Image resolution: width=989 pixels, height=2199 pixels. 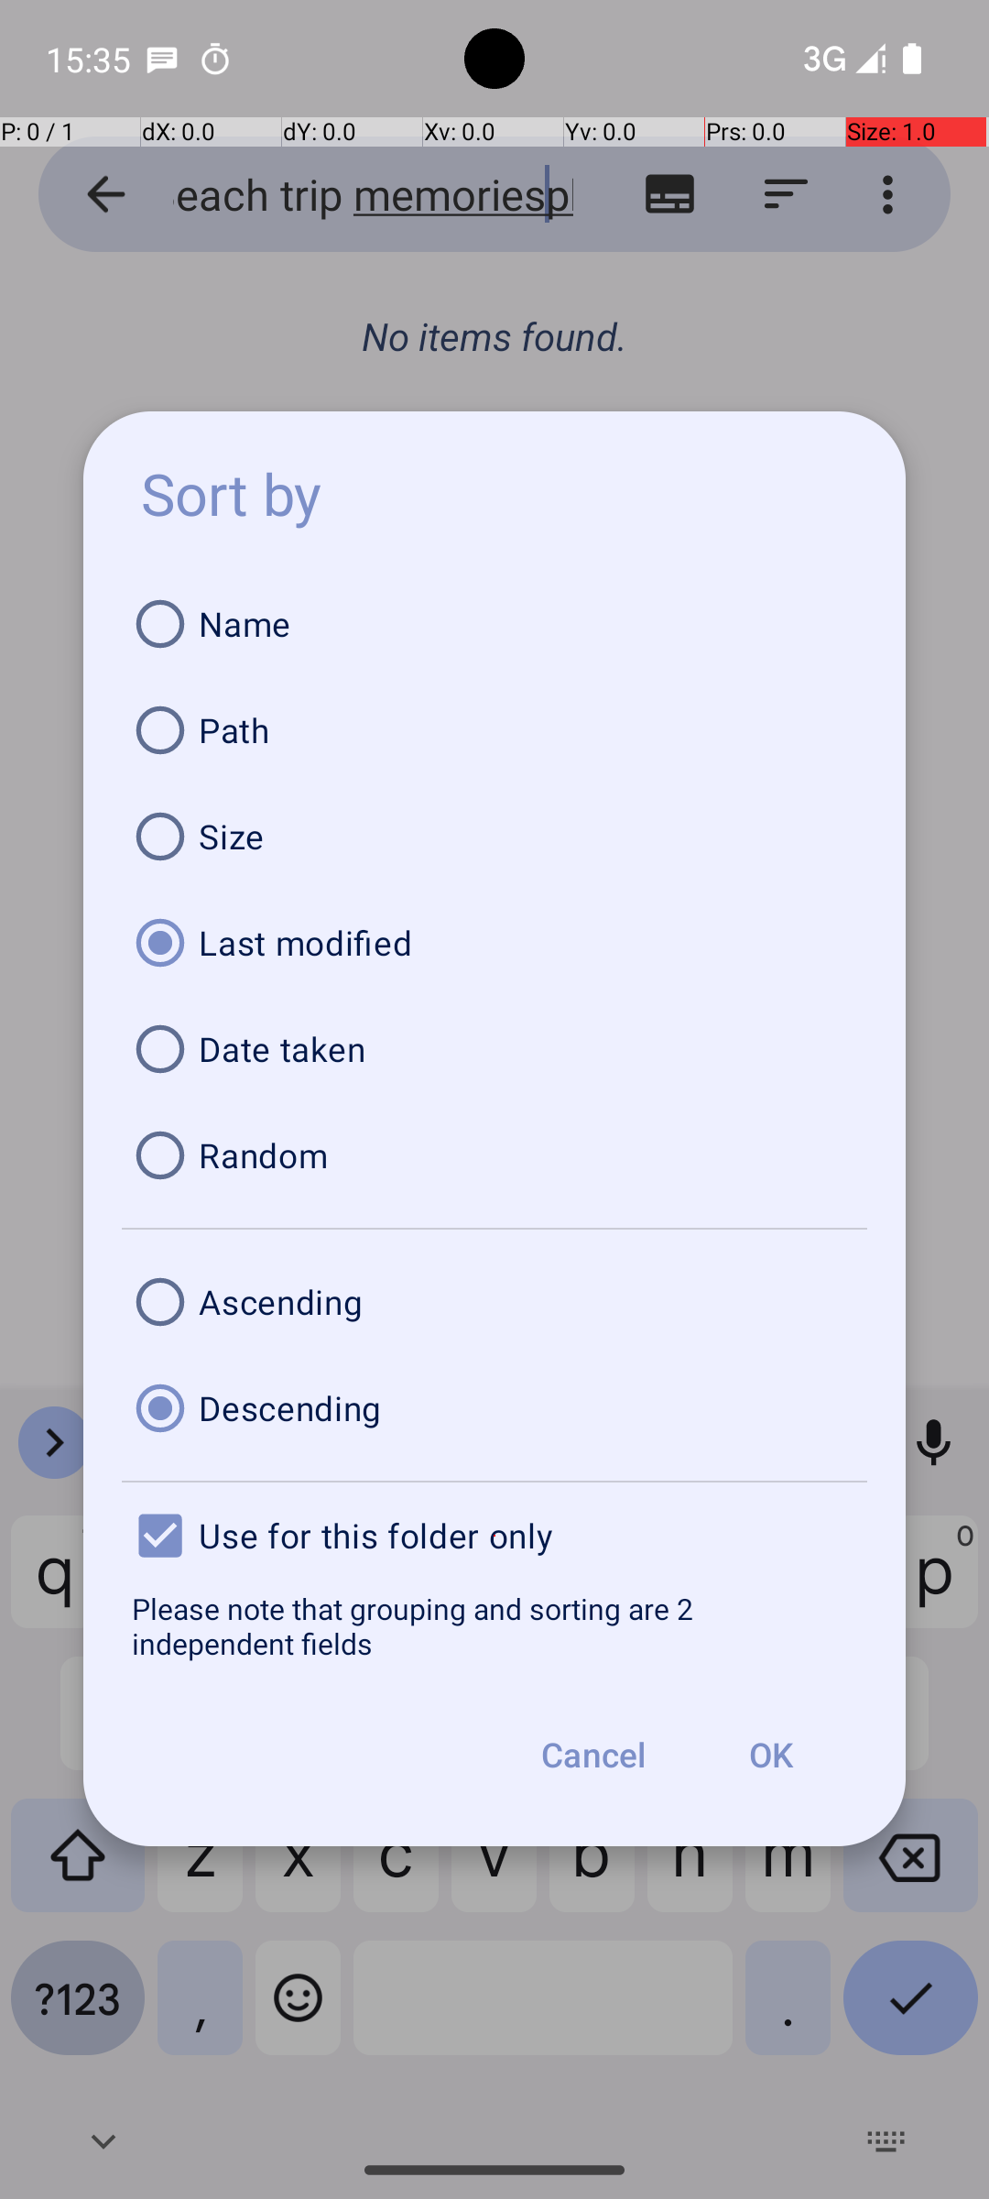 I want to click on Random, so click(x=494, y=1155).